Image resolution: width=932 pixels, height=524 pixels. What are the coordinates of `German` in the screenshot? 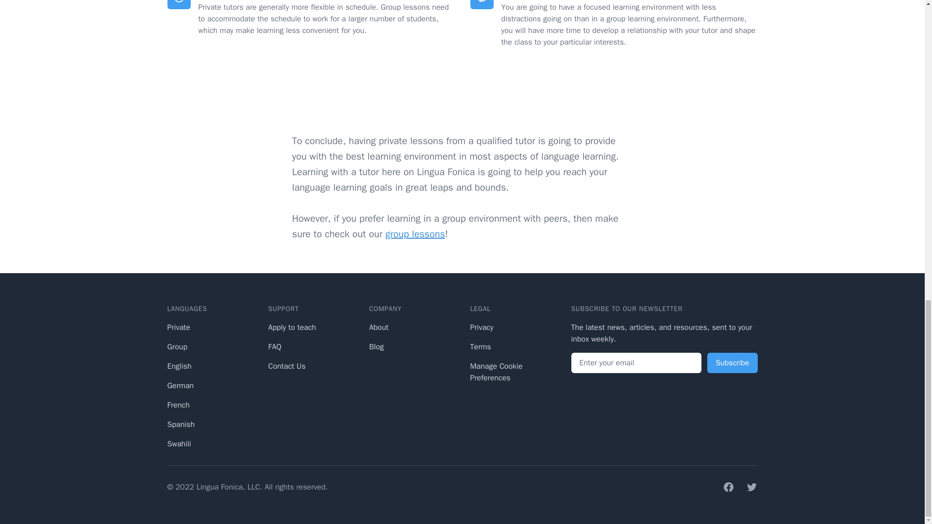 It's located at (180, 385).